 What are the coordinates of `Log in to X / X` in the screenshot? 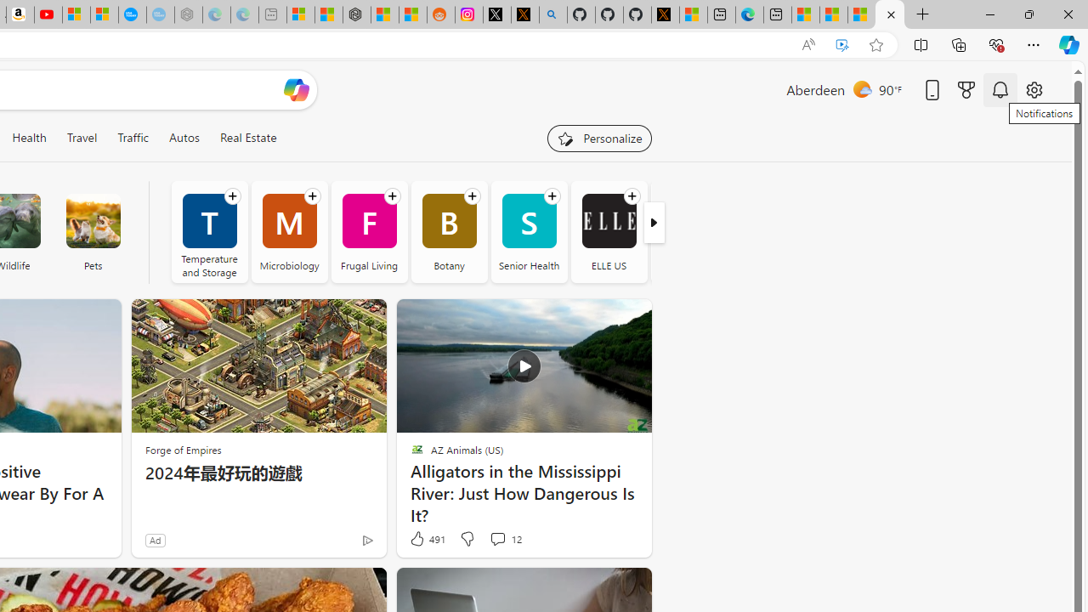 It's located at (497, 15).